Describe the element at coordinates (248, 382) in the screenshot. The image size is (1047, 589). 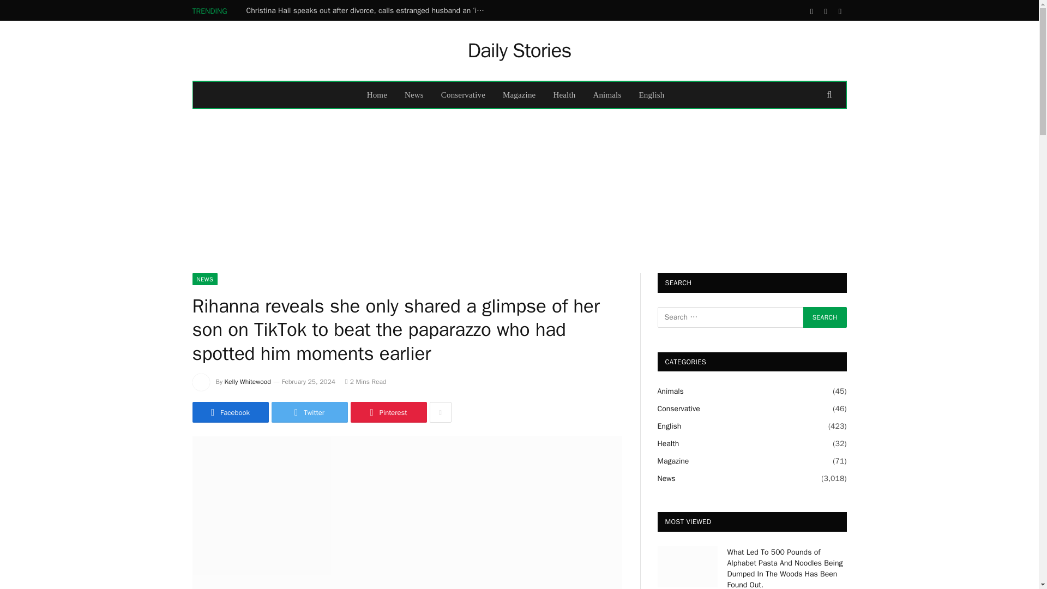
I see `Posts by Kelly Whitewood` at that location.